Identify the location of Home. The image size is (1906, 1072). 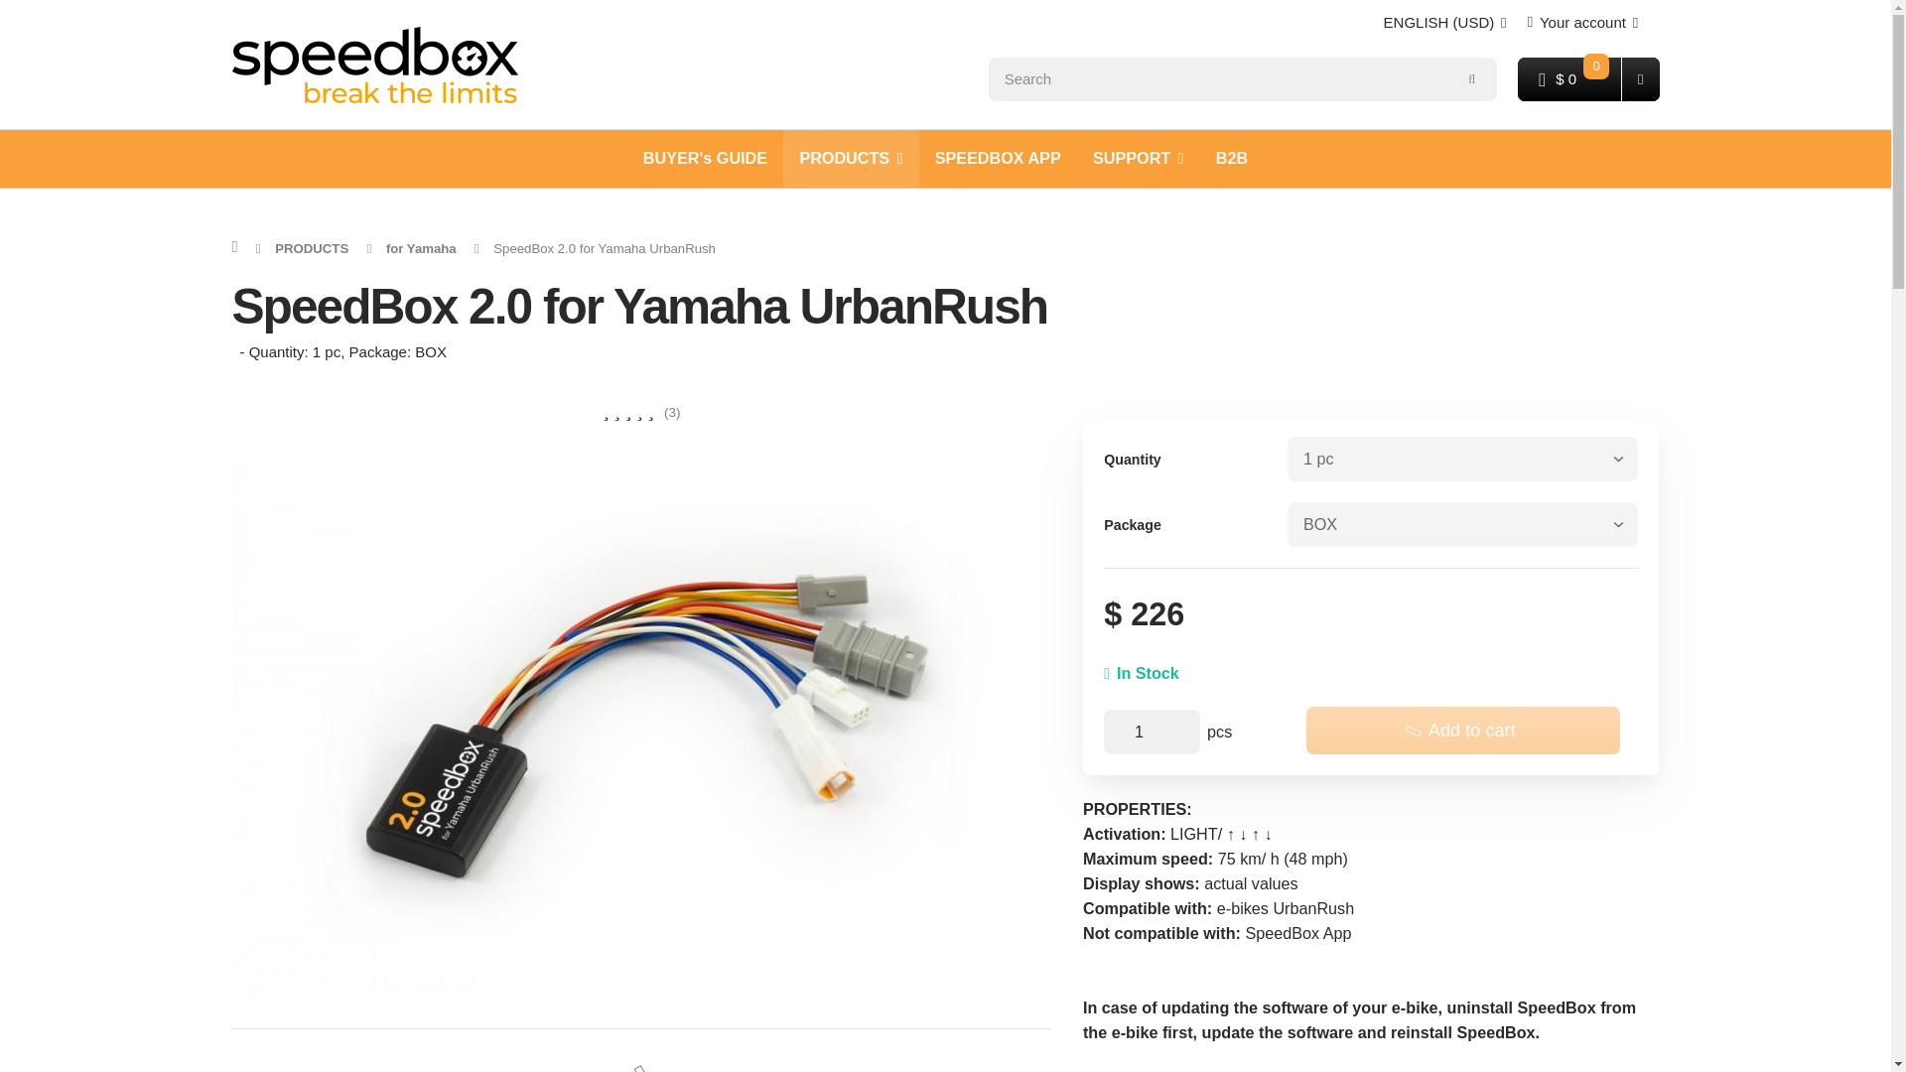
(375, 65).